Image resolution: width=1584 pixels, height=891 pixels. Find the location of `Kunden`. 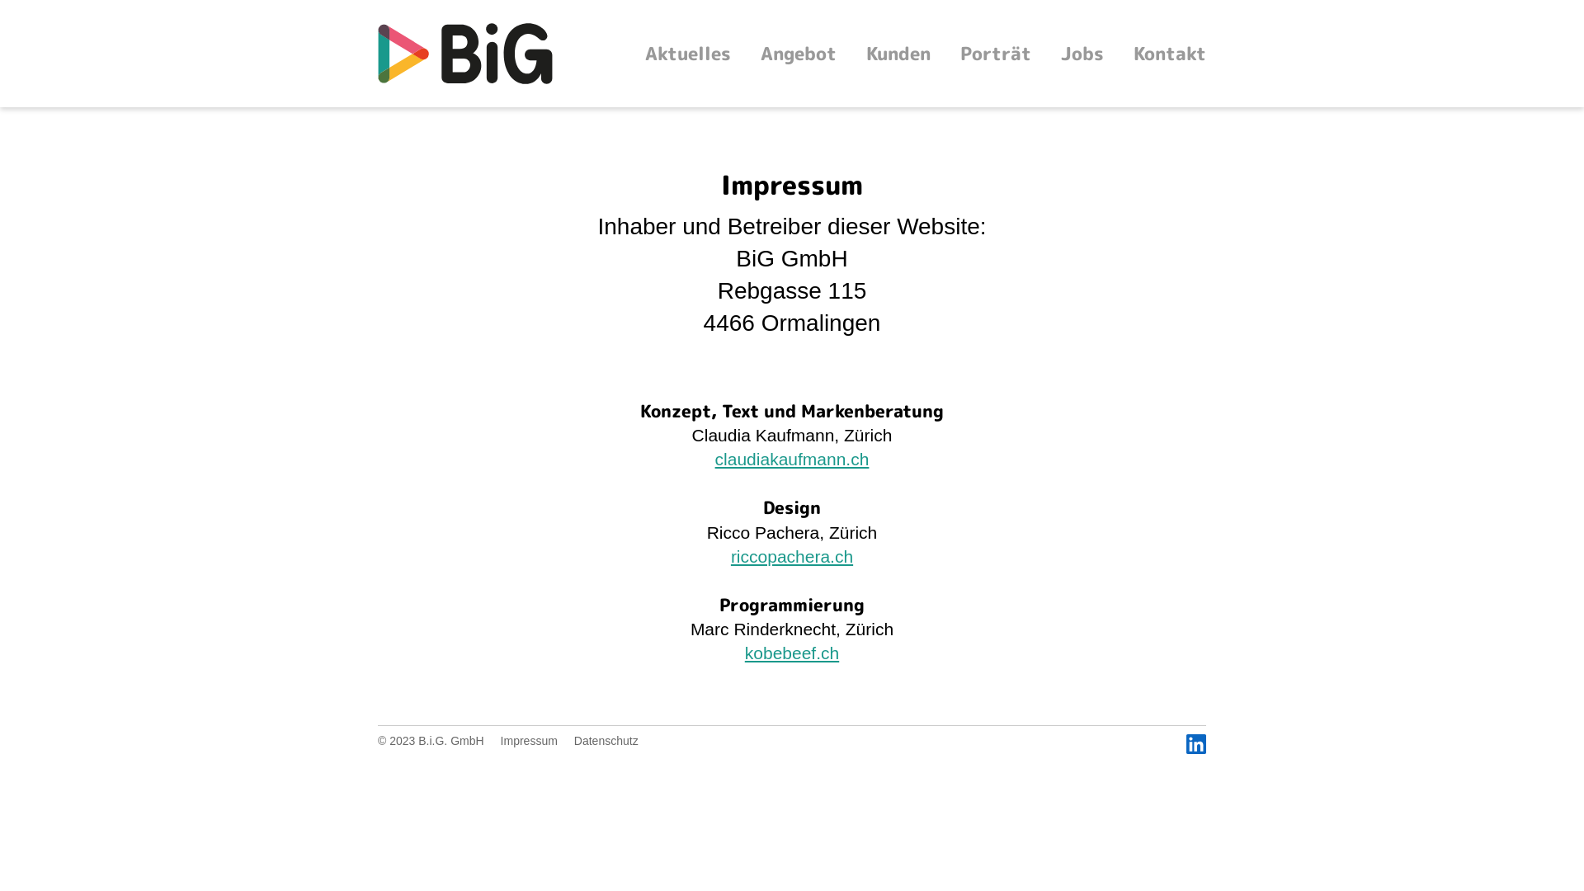

Kunden is located at coordinates (898, 53).